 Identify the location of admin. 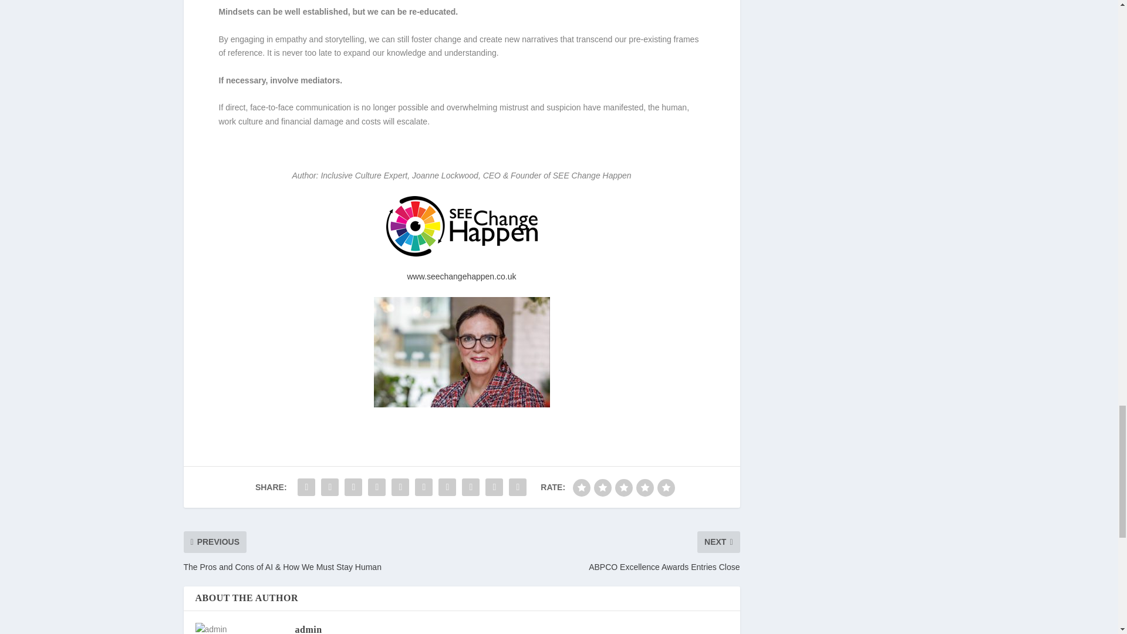
(308, 629).